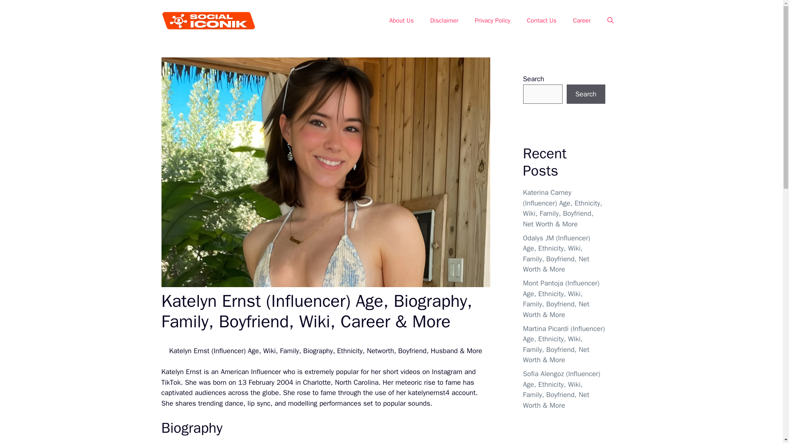  Describe the element at coordinates (493, 21) in the screenshot. I see `Privacy Policy` at that location.